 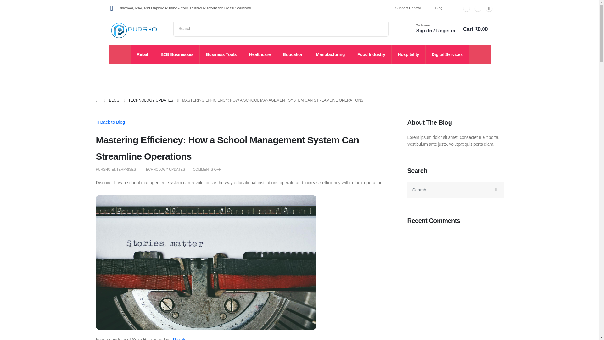 I want to click on Retail, so click(x=142, y=54).